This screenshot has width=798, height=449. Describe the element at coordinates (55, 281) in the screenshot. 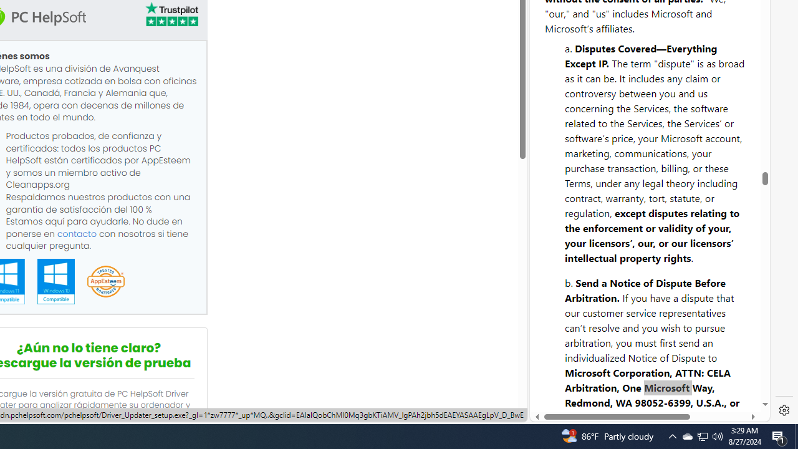

I see `Windows 10 Compatible` at that location.